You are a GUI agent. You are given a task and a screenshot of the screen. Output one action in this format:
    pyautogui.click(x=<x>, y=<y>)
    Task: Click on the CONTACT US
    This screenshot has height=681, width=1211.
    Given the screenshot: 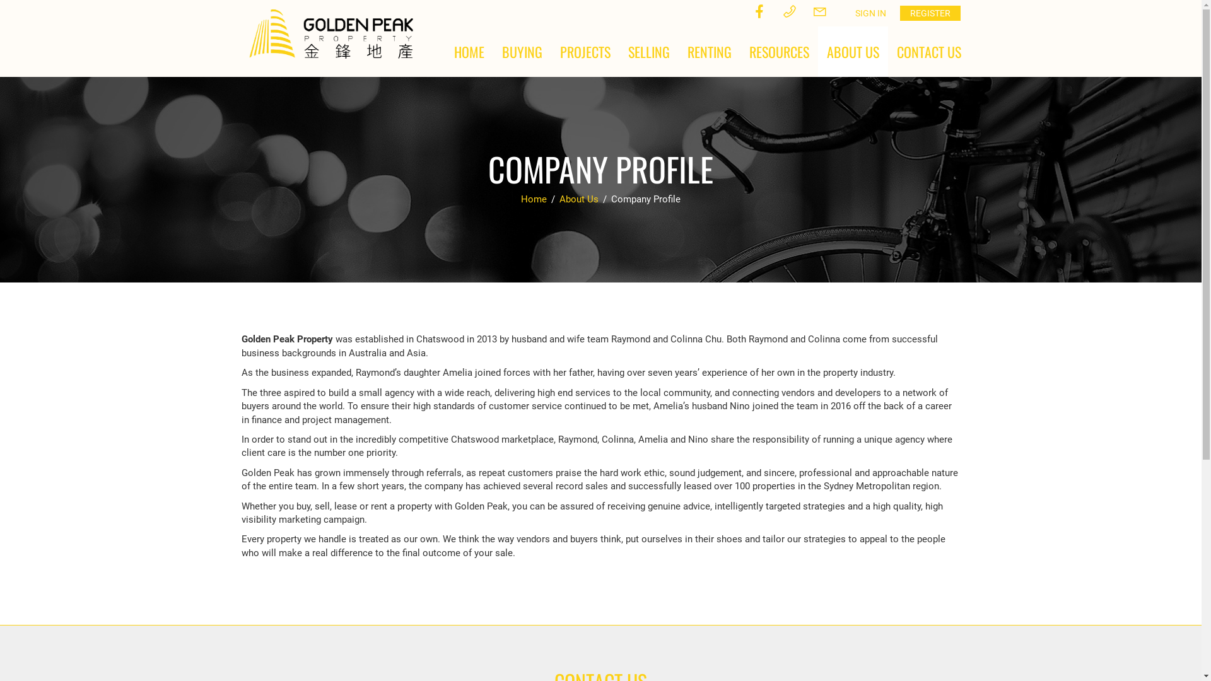 What is the action you would take?
    pyautogui.click(x=929, y=52)
    